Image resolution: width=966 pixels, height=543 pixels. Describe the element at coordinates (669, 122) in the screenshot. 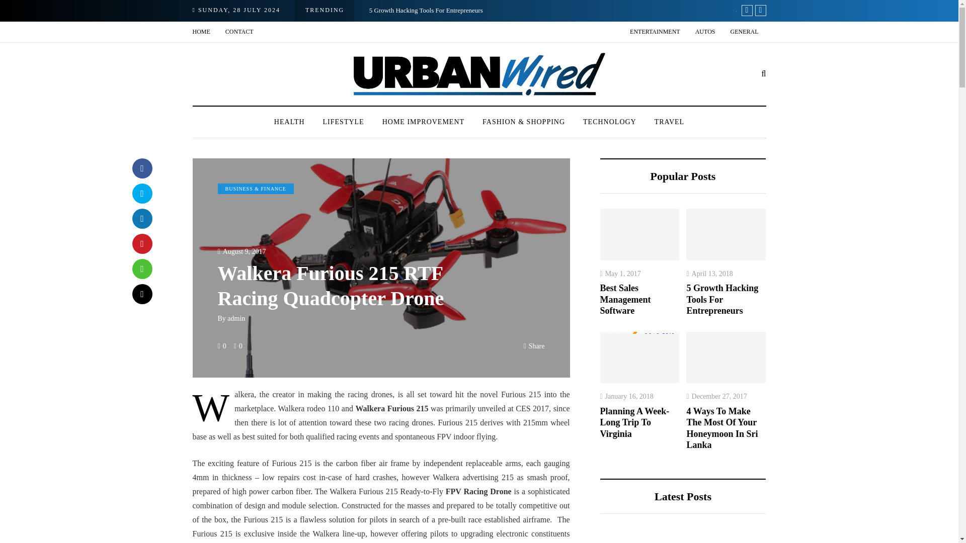

I see `TRAVEL` at that location.